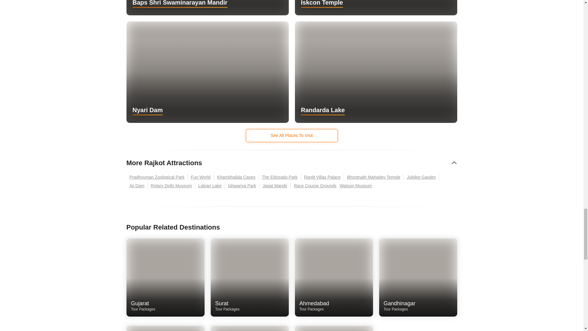 The image size is (588, 331). Describe the element at coordinates (201, 177) in the screenshot. I see `Fun World` at that location.